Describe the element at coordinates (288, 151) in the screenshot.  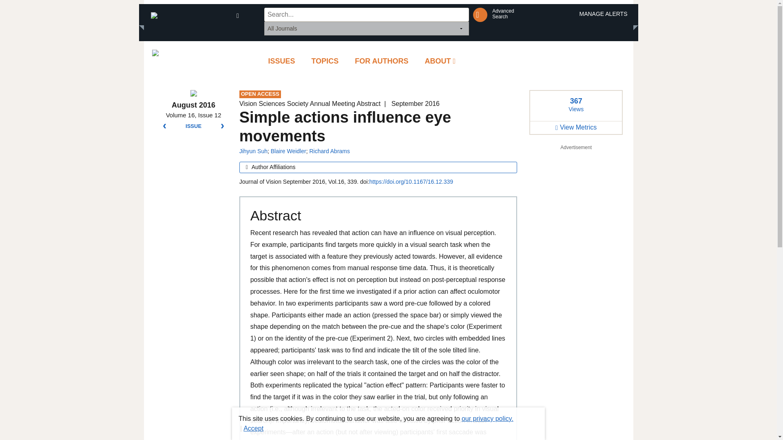
I see `Blaire Weidler` at that location.